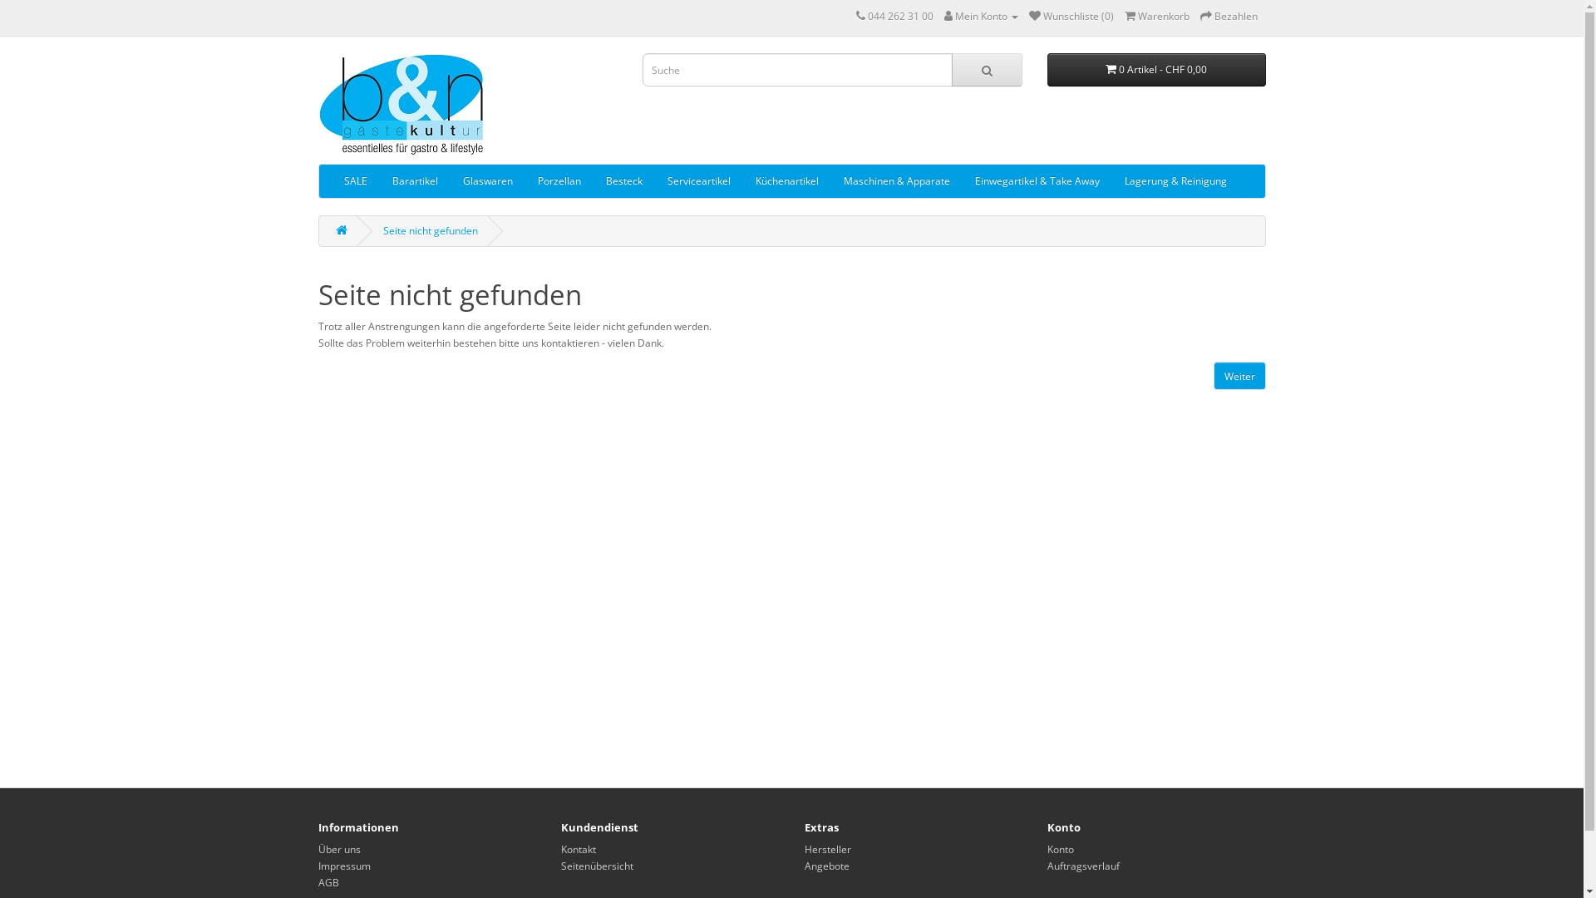  What do you see at coordinates (1037, 181) in the screenshot?
I see `Einwegartikel & Take Away` at bounding box center [1037, 181].